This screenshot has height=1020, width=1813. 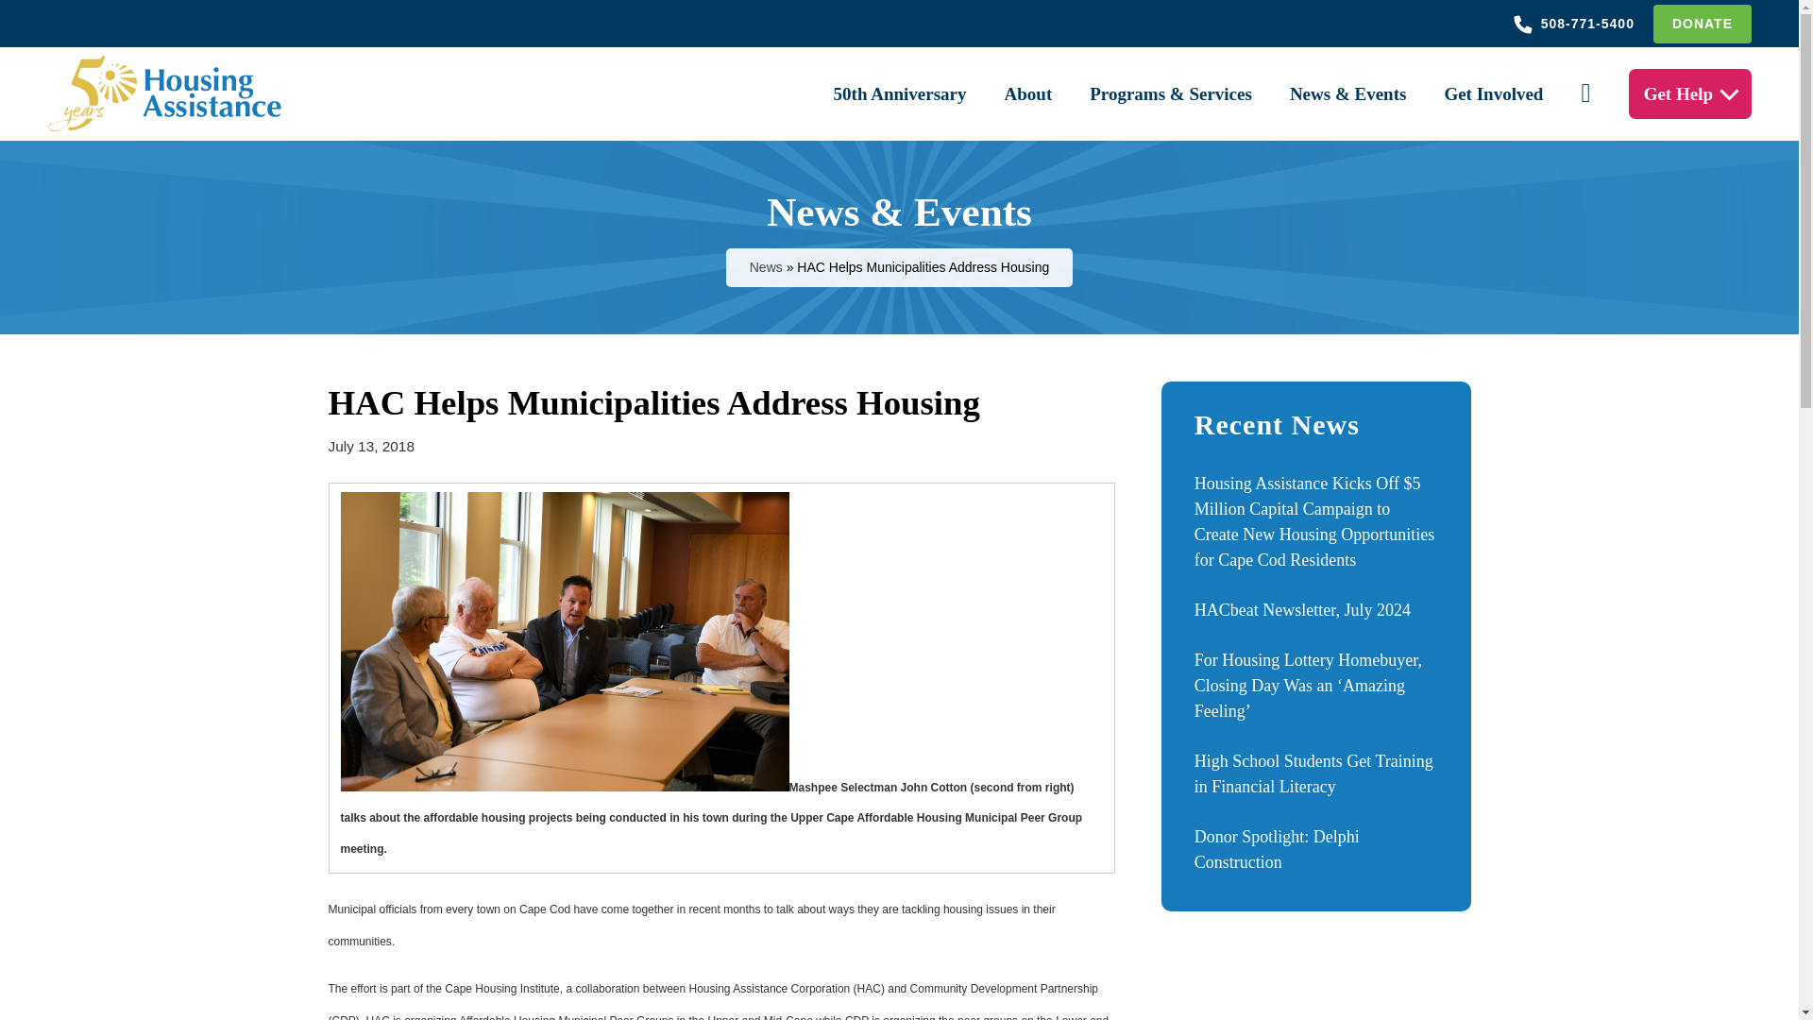 I want to click on 508-771-5400, so click(x=1578, y=23).